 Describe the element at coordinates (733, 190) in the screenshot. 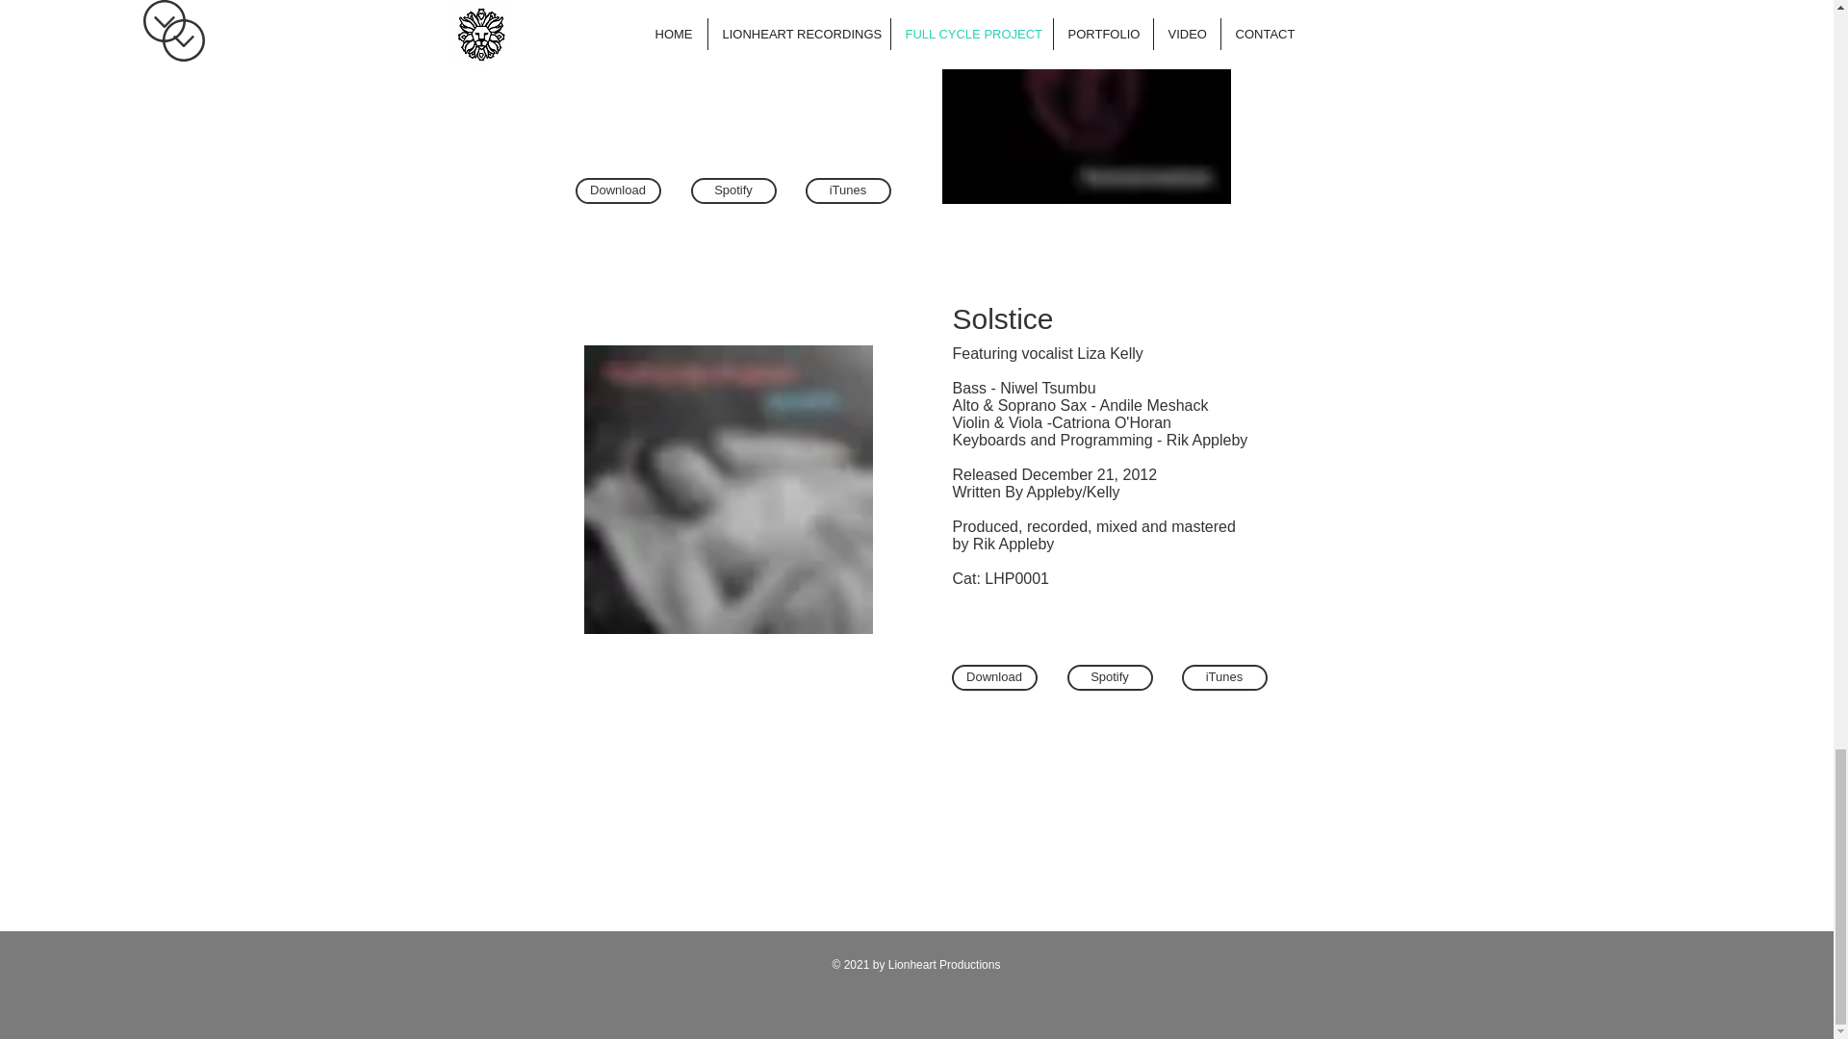

I see `Spotify` at that location.